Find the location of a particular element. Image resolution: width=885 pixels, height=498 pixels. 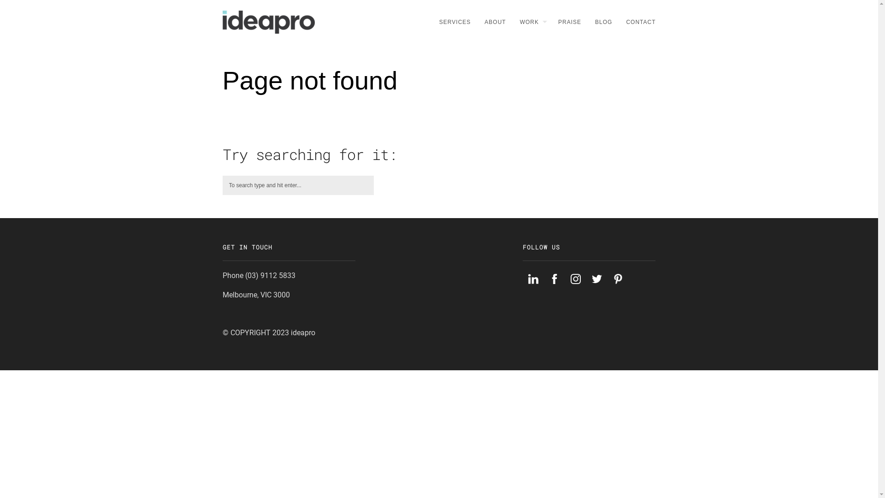

PRAISE is located at coordinates (566, 22).